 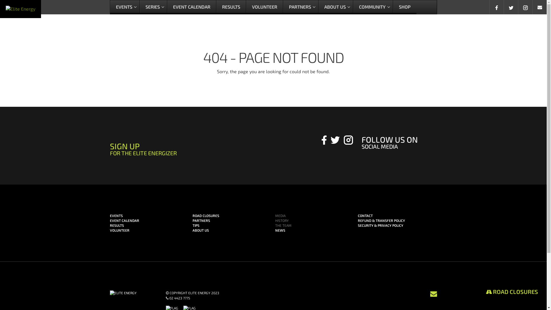 What do you see at coordinates (365, 216) in the screenshot?
I see `CONTACT` at bounding box center [365, 216].